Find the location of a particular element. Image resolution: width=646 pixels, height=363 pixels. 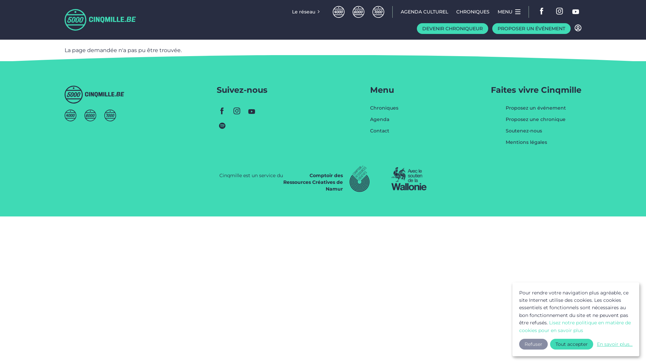

facebook is located at coordinates (544, 12).